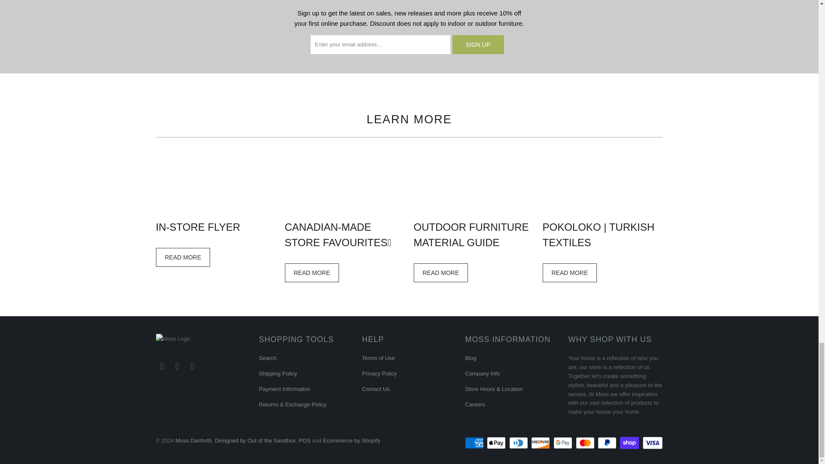 The width and height of the screenshot is (825, 464). I want to click on Discover, so click(541, 443).